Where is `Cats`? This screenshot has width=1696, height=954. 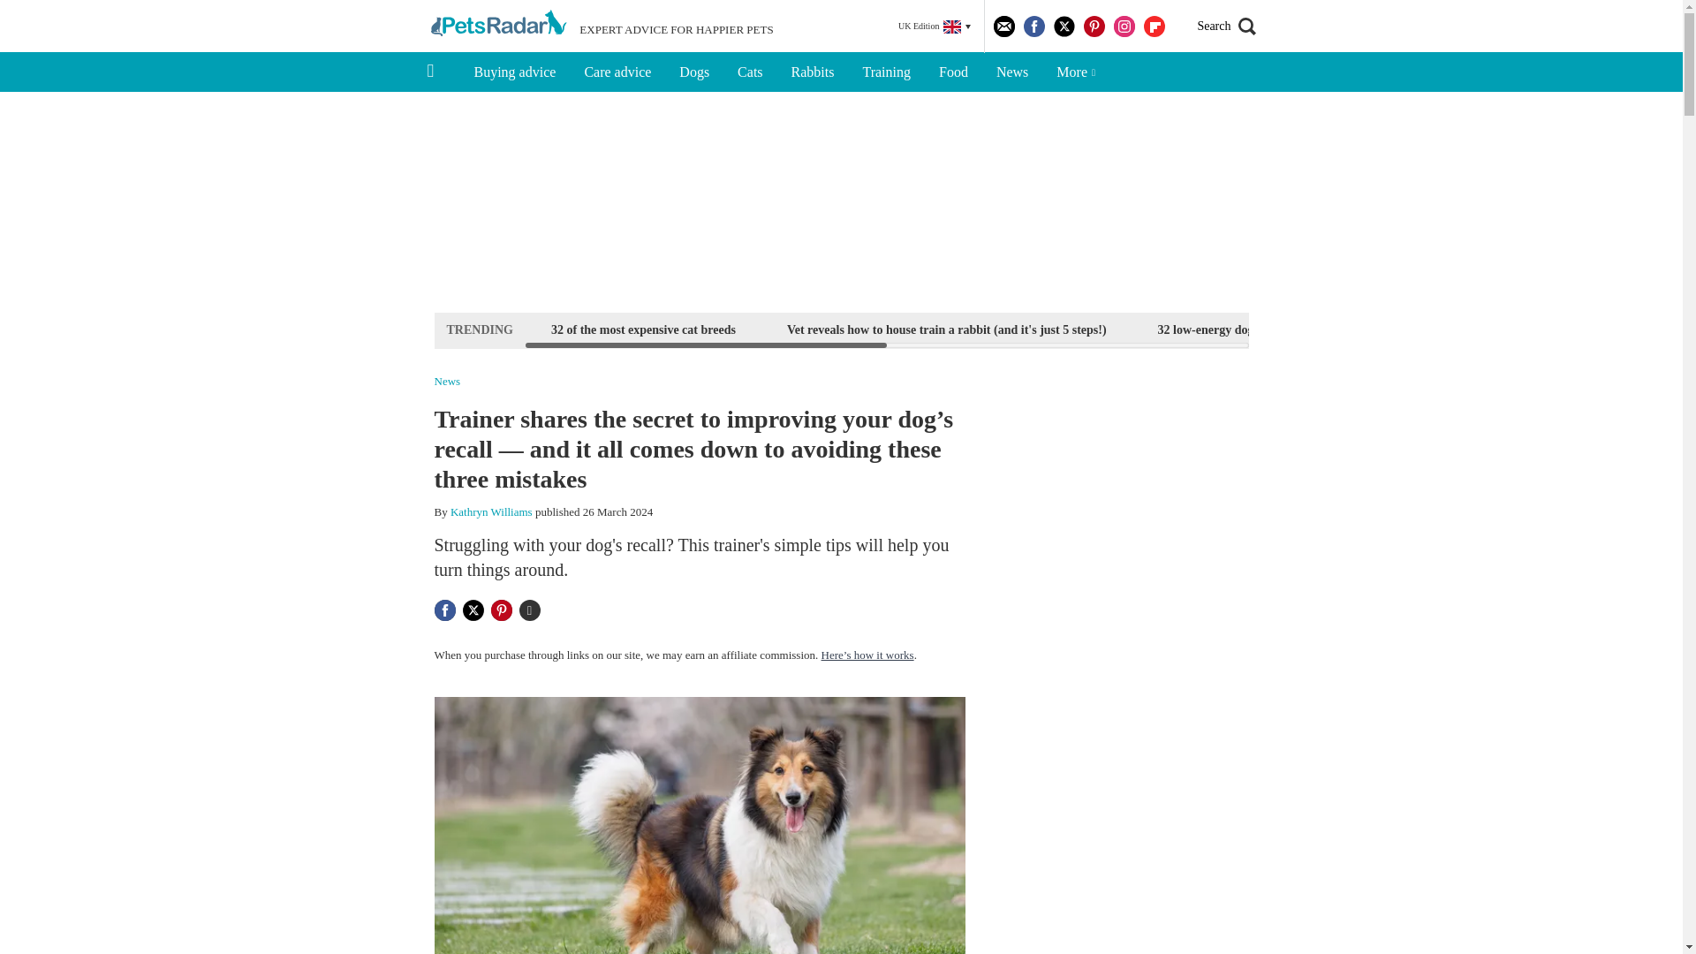 Cats is located at coordinates (750, 72).